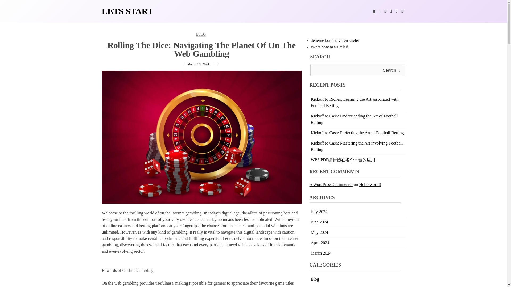 This screenshot has width=511, height=287. I want to click on Hello world!, so click(370, 184).